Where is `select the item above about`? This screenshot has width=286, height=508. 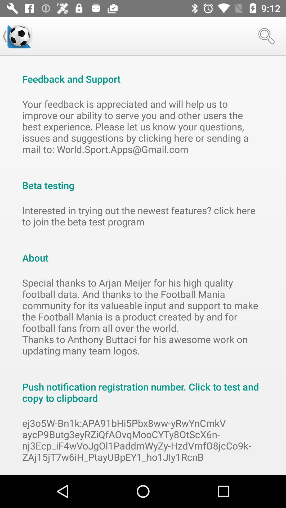 select the item above about is located at coordinates (143, 216).